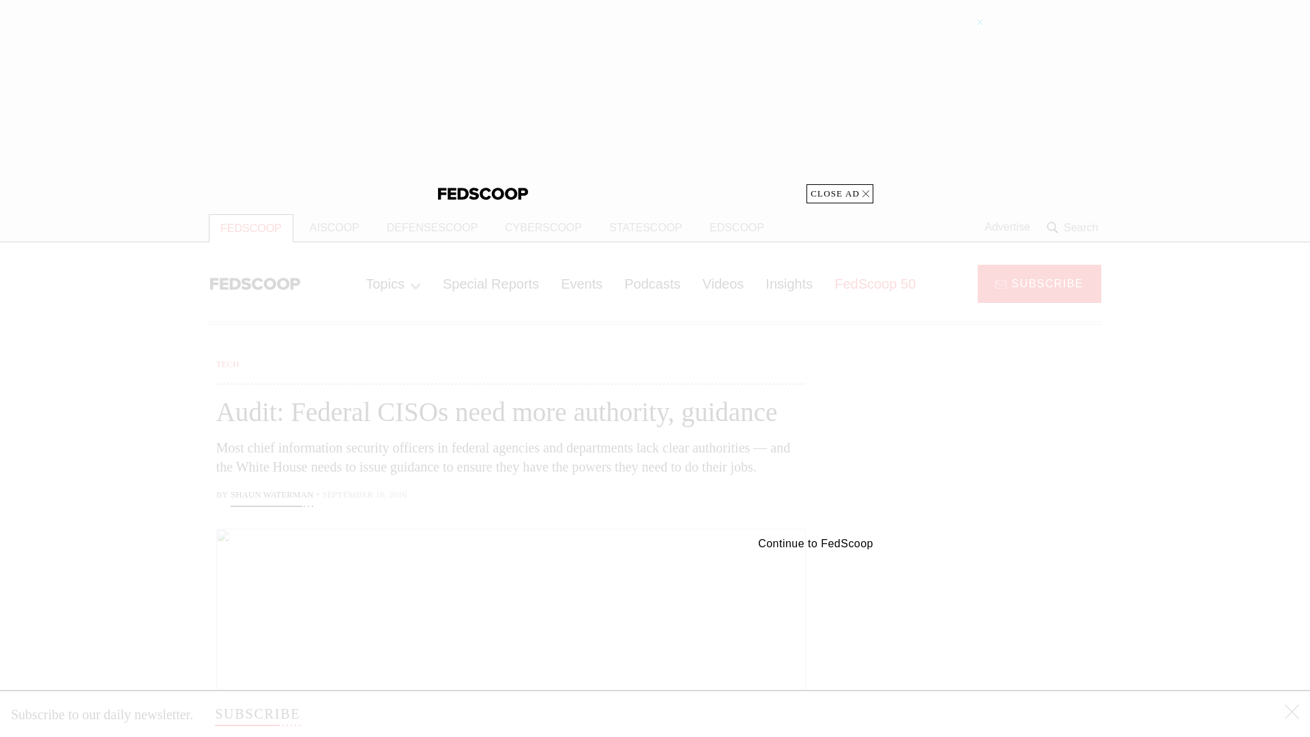 The width and height of the screenshot is (1310, 737). What do you see at coordinates (228, 364) in the screenshot?
I see `TECH` at bounding box center [228, 364].